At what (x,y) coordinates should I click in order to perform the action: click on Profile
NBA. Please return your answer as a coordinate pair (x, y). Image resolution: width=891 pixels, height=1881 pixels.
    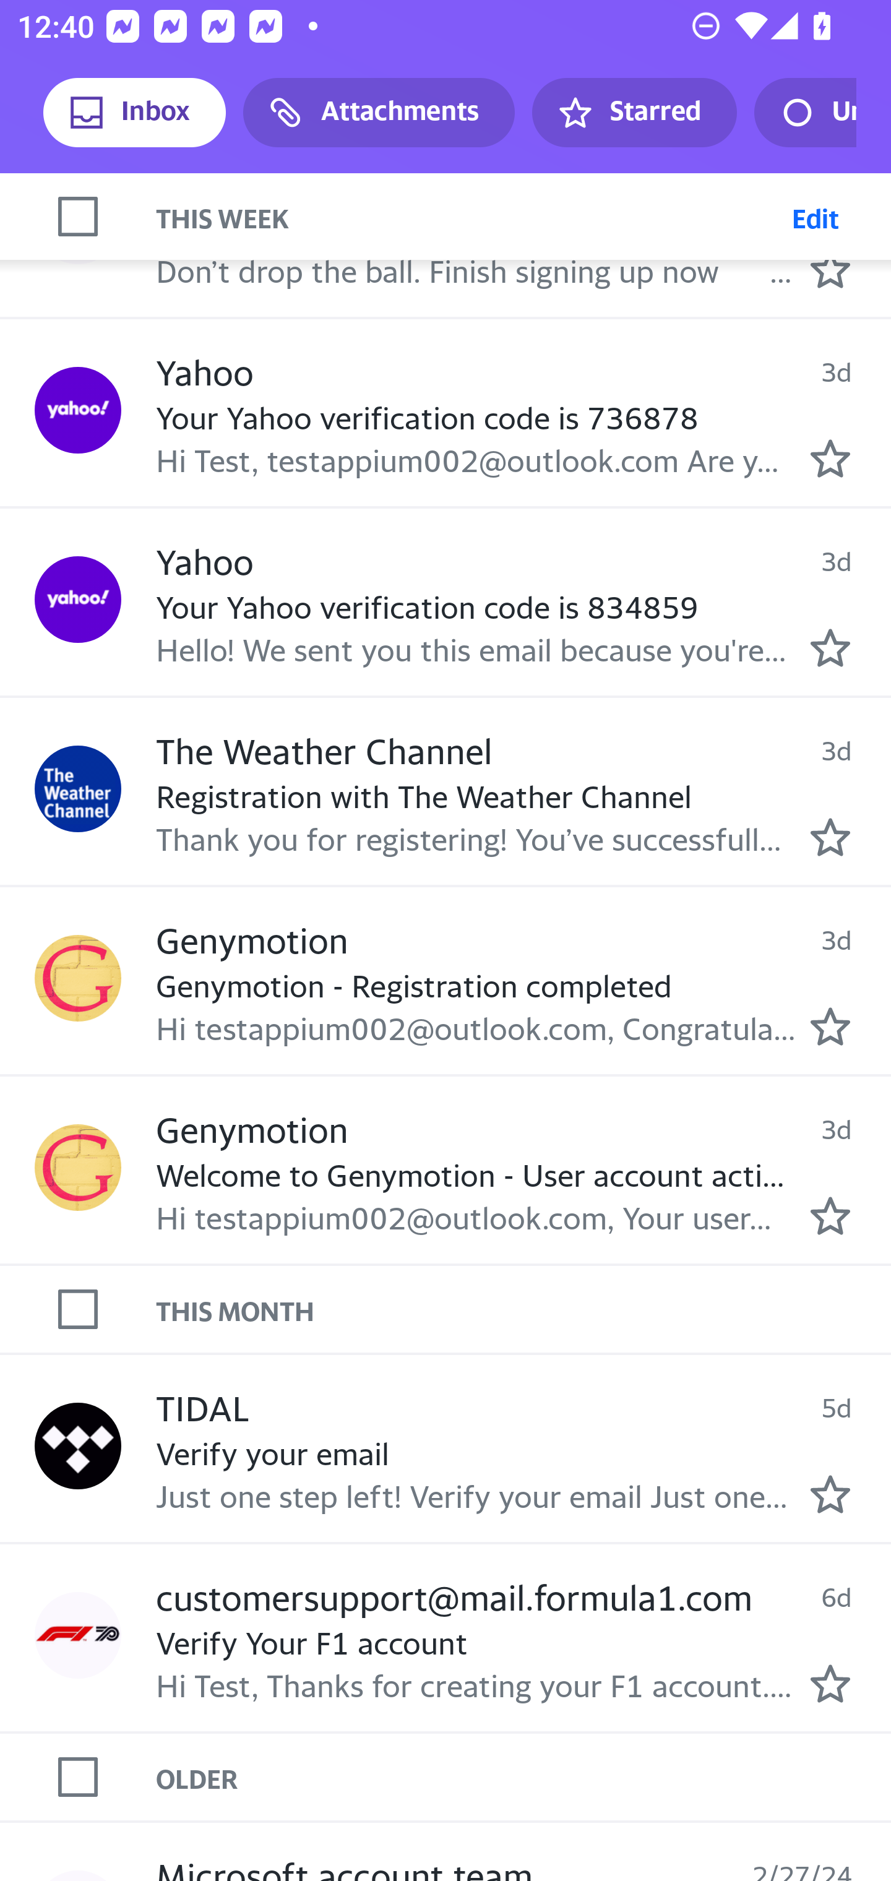
    Looking at the image, I should click on (78, 220).